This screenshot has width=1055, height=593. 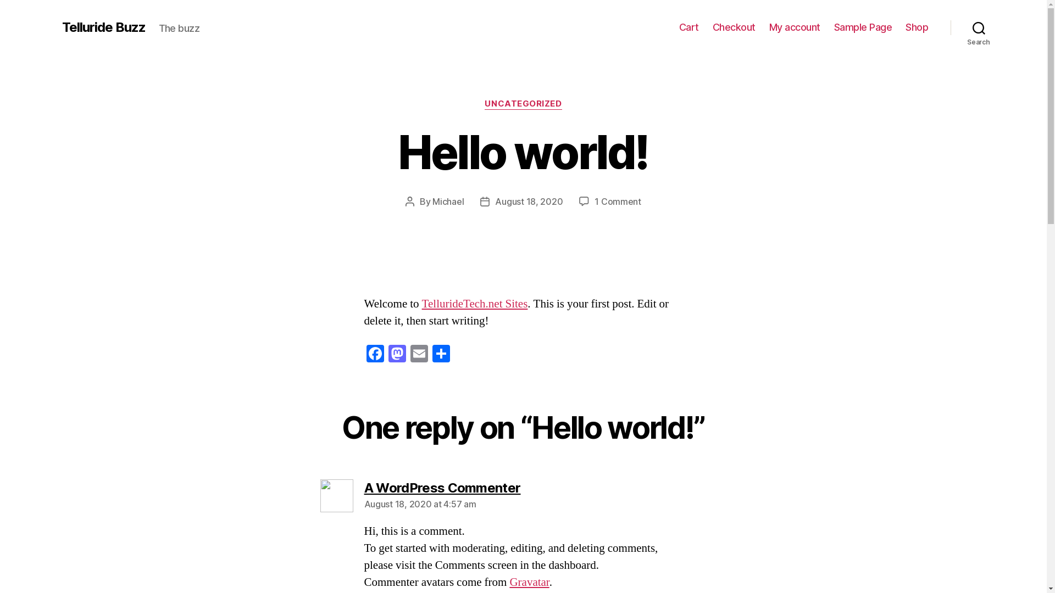 I want to click on Michael, so click(x=448, y=202).